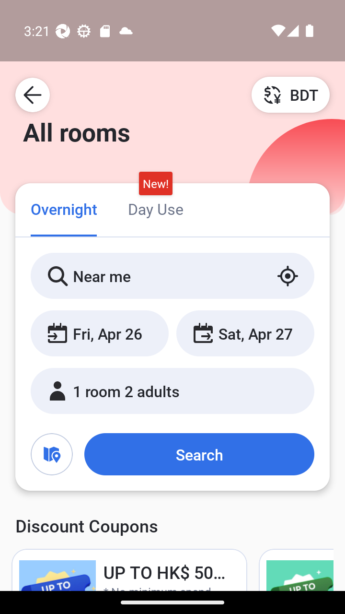 This screenshot has width=345, height=614. What do you see at coordinates (245, 333) in the screenshot?
I see `Sat, Apr 27` at bounding box center [245, 333].